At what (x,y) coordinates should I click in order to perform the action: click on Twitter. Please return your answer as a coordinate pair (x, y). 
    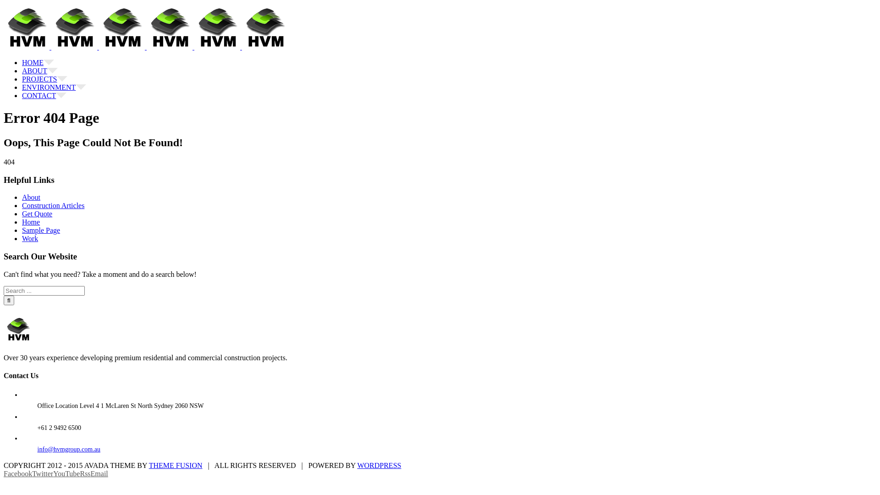
    Looking at the image, I should click on (43, 474).